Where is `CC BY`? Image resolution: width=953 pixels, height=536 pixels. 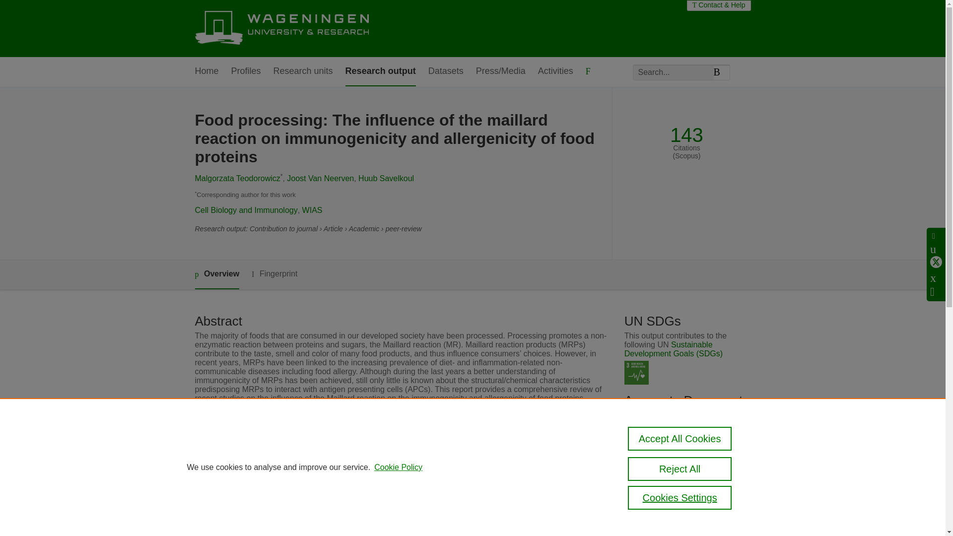 CC BY is located at coordinates (668, 425).